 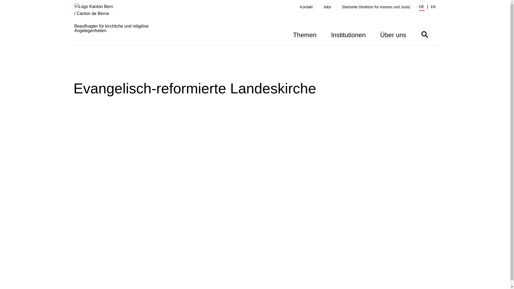 I want to click on Jobs, so click(x=327, y=7).